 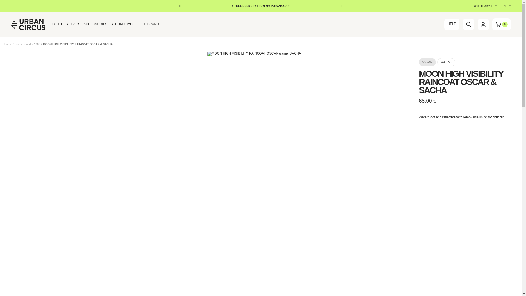 I want to click on HR, so click(x=477, y=34).